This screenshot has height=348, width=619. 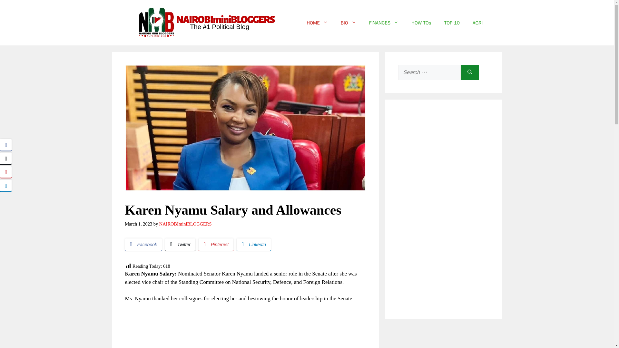 I want to click on Advertisement, so click(x=245, y=329).